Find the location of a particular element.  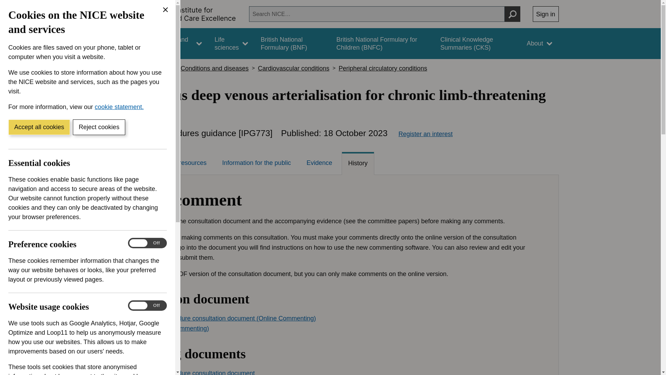

Sign in is located at coordinates (546, 14).